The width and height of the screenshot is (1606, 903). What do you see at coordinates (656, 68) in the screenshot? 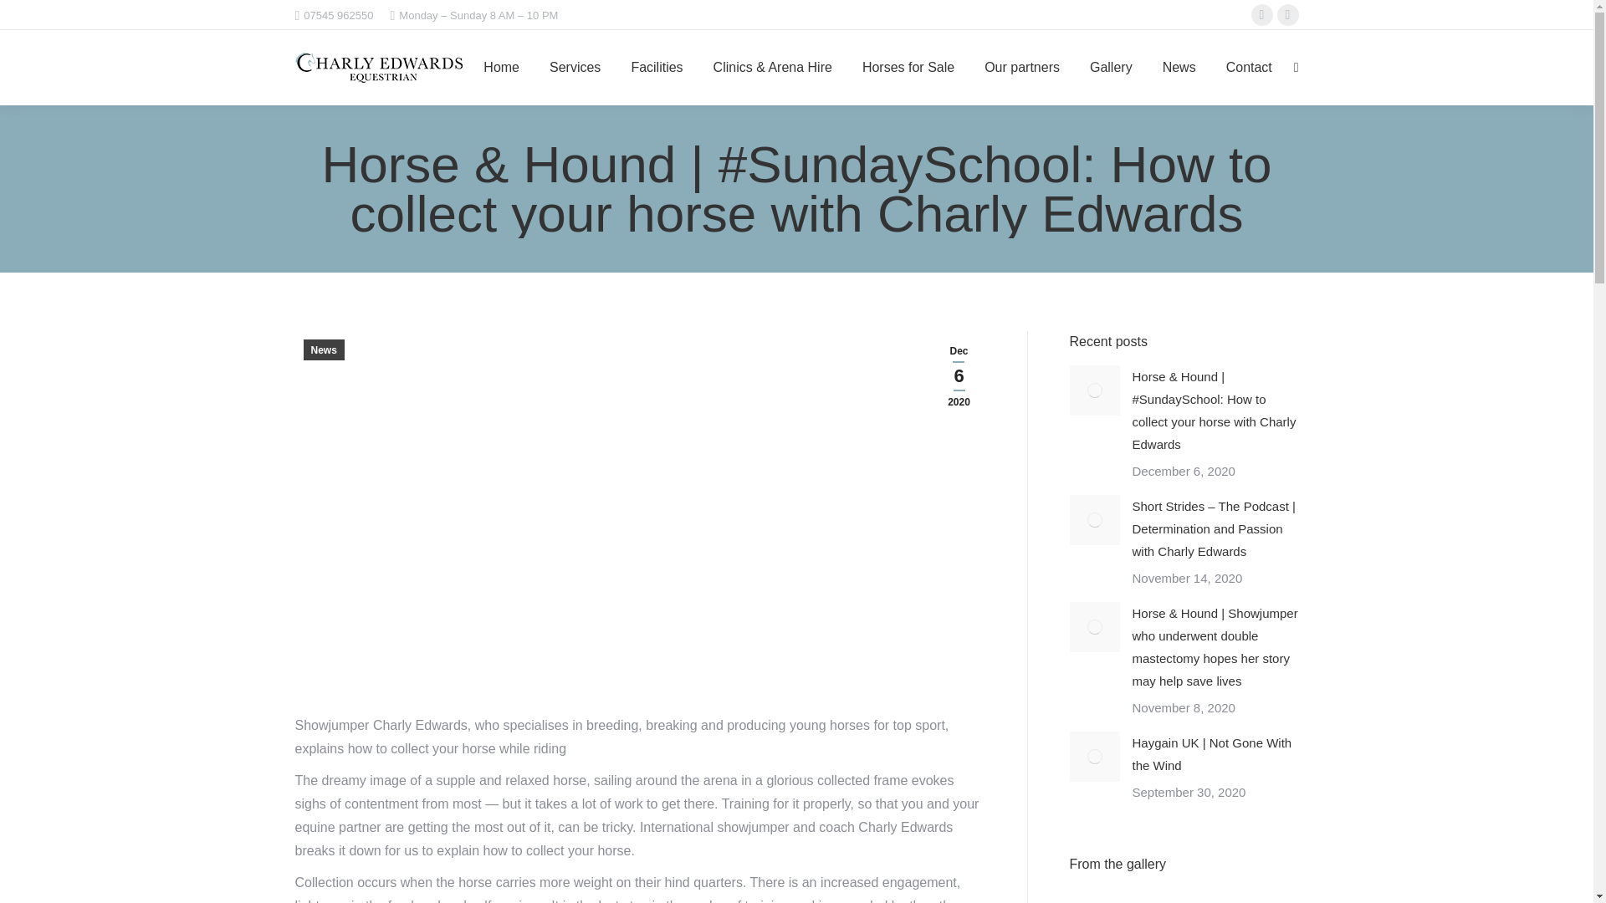
I see `Facilities` at bounding box center [656, 68].